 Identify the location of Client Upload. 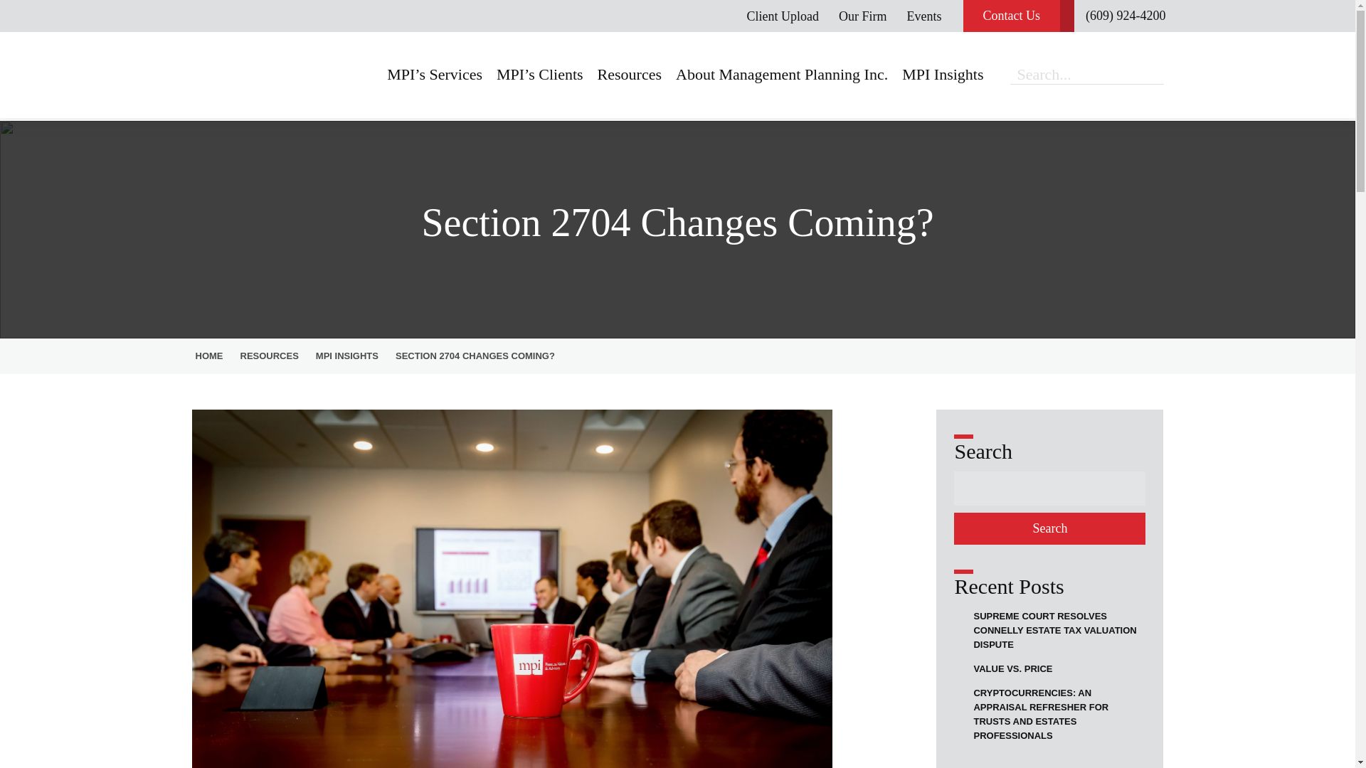
(783, 16).